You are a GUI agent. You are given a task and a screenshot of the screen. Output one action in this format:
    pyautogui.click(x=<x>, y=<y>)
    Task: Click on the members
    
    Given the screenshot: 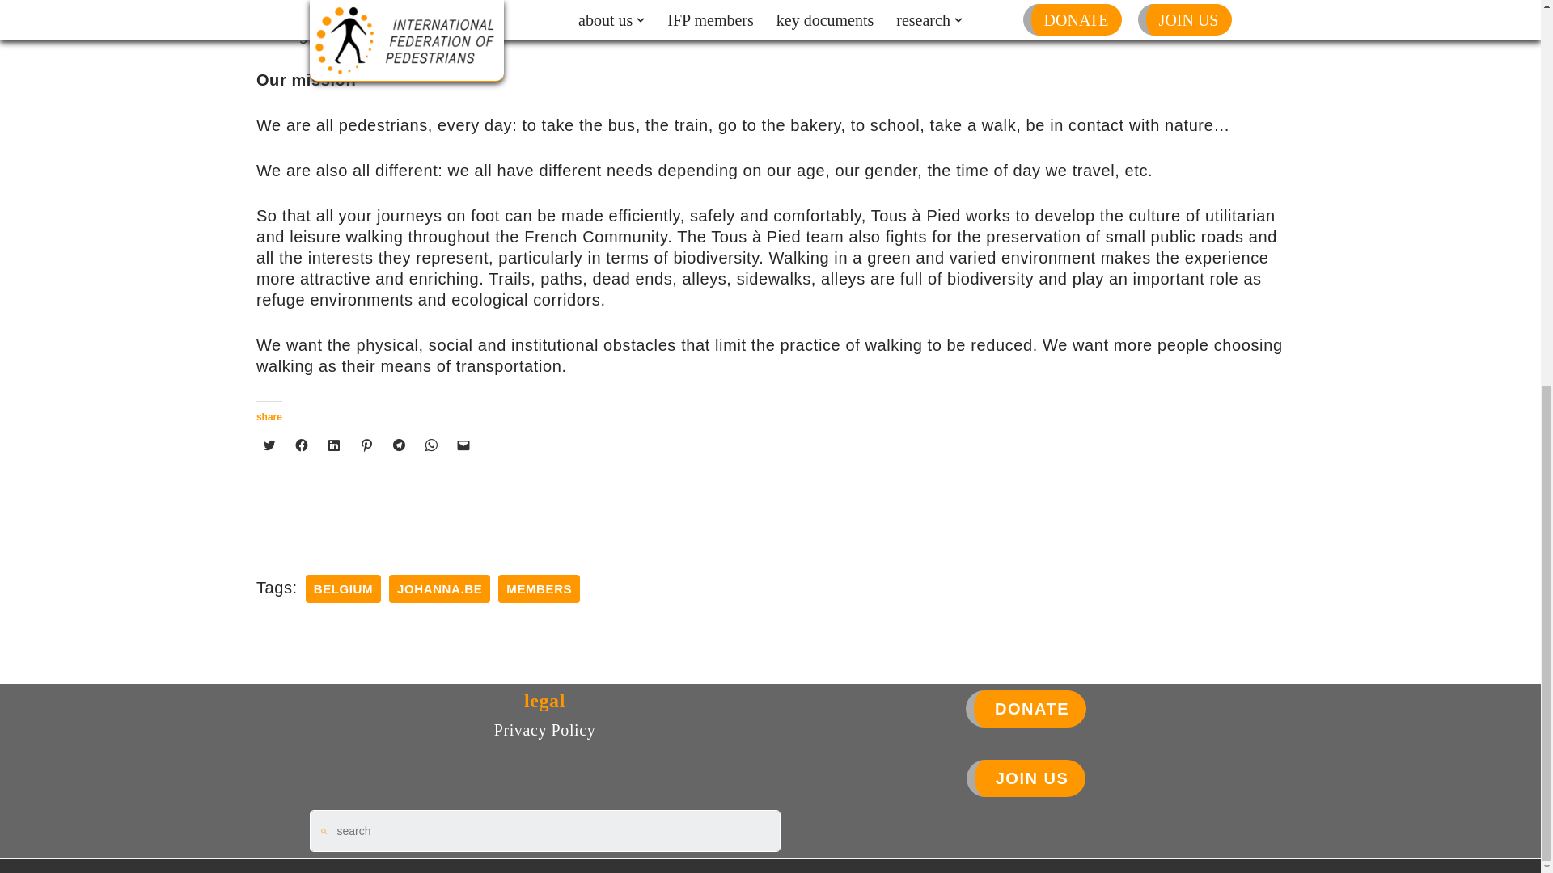 What is the action you would take?
    pyautogui.click(x=539, y=588)
    